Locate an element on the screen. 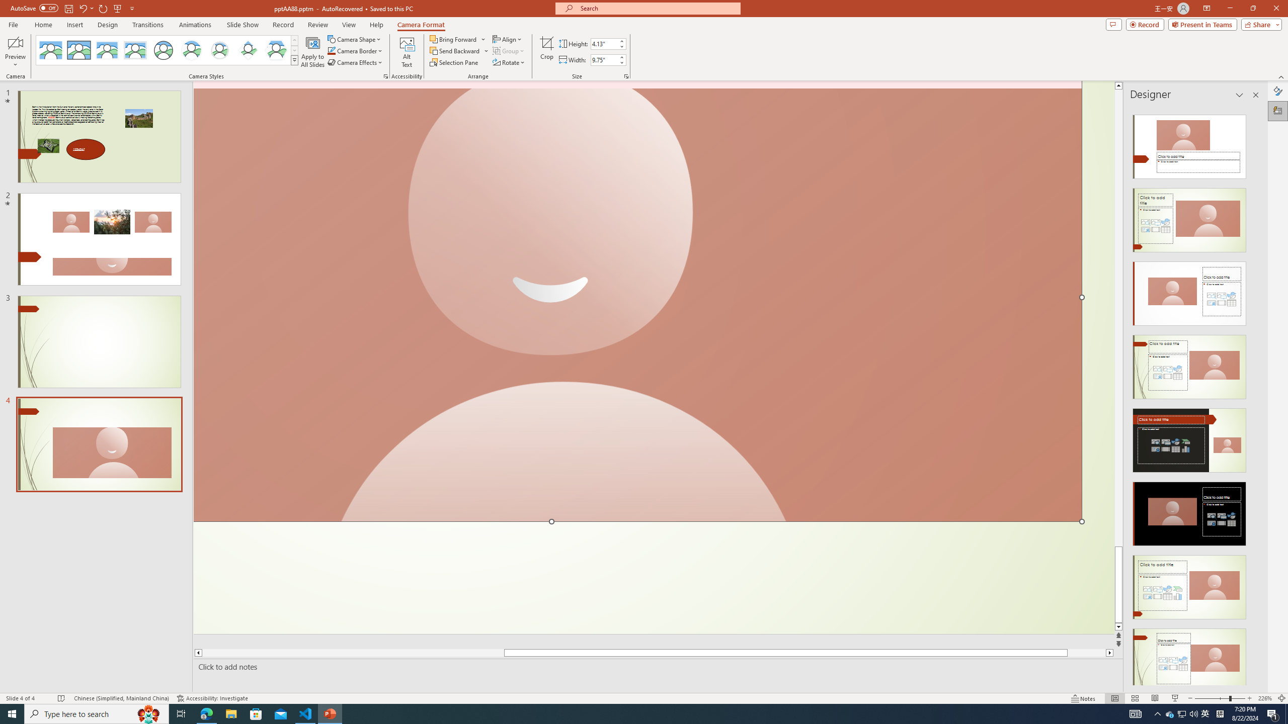 This screenshot has height=724, width=1288. AutomationID: CameoStylesGallery is located at coordinates (167, 50).